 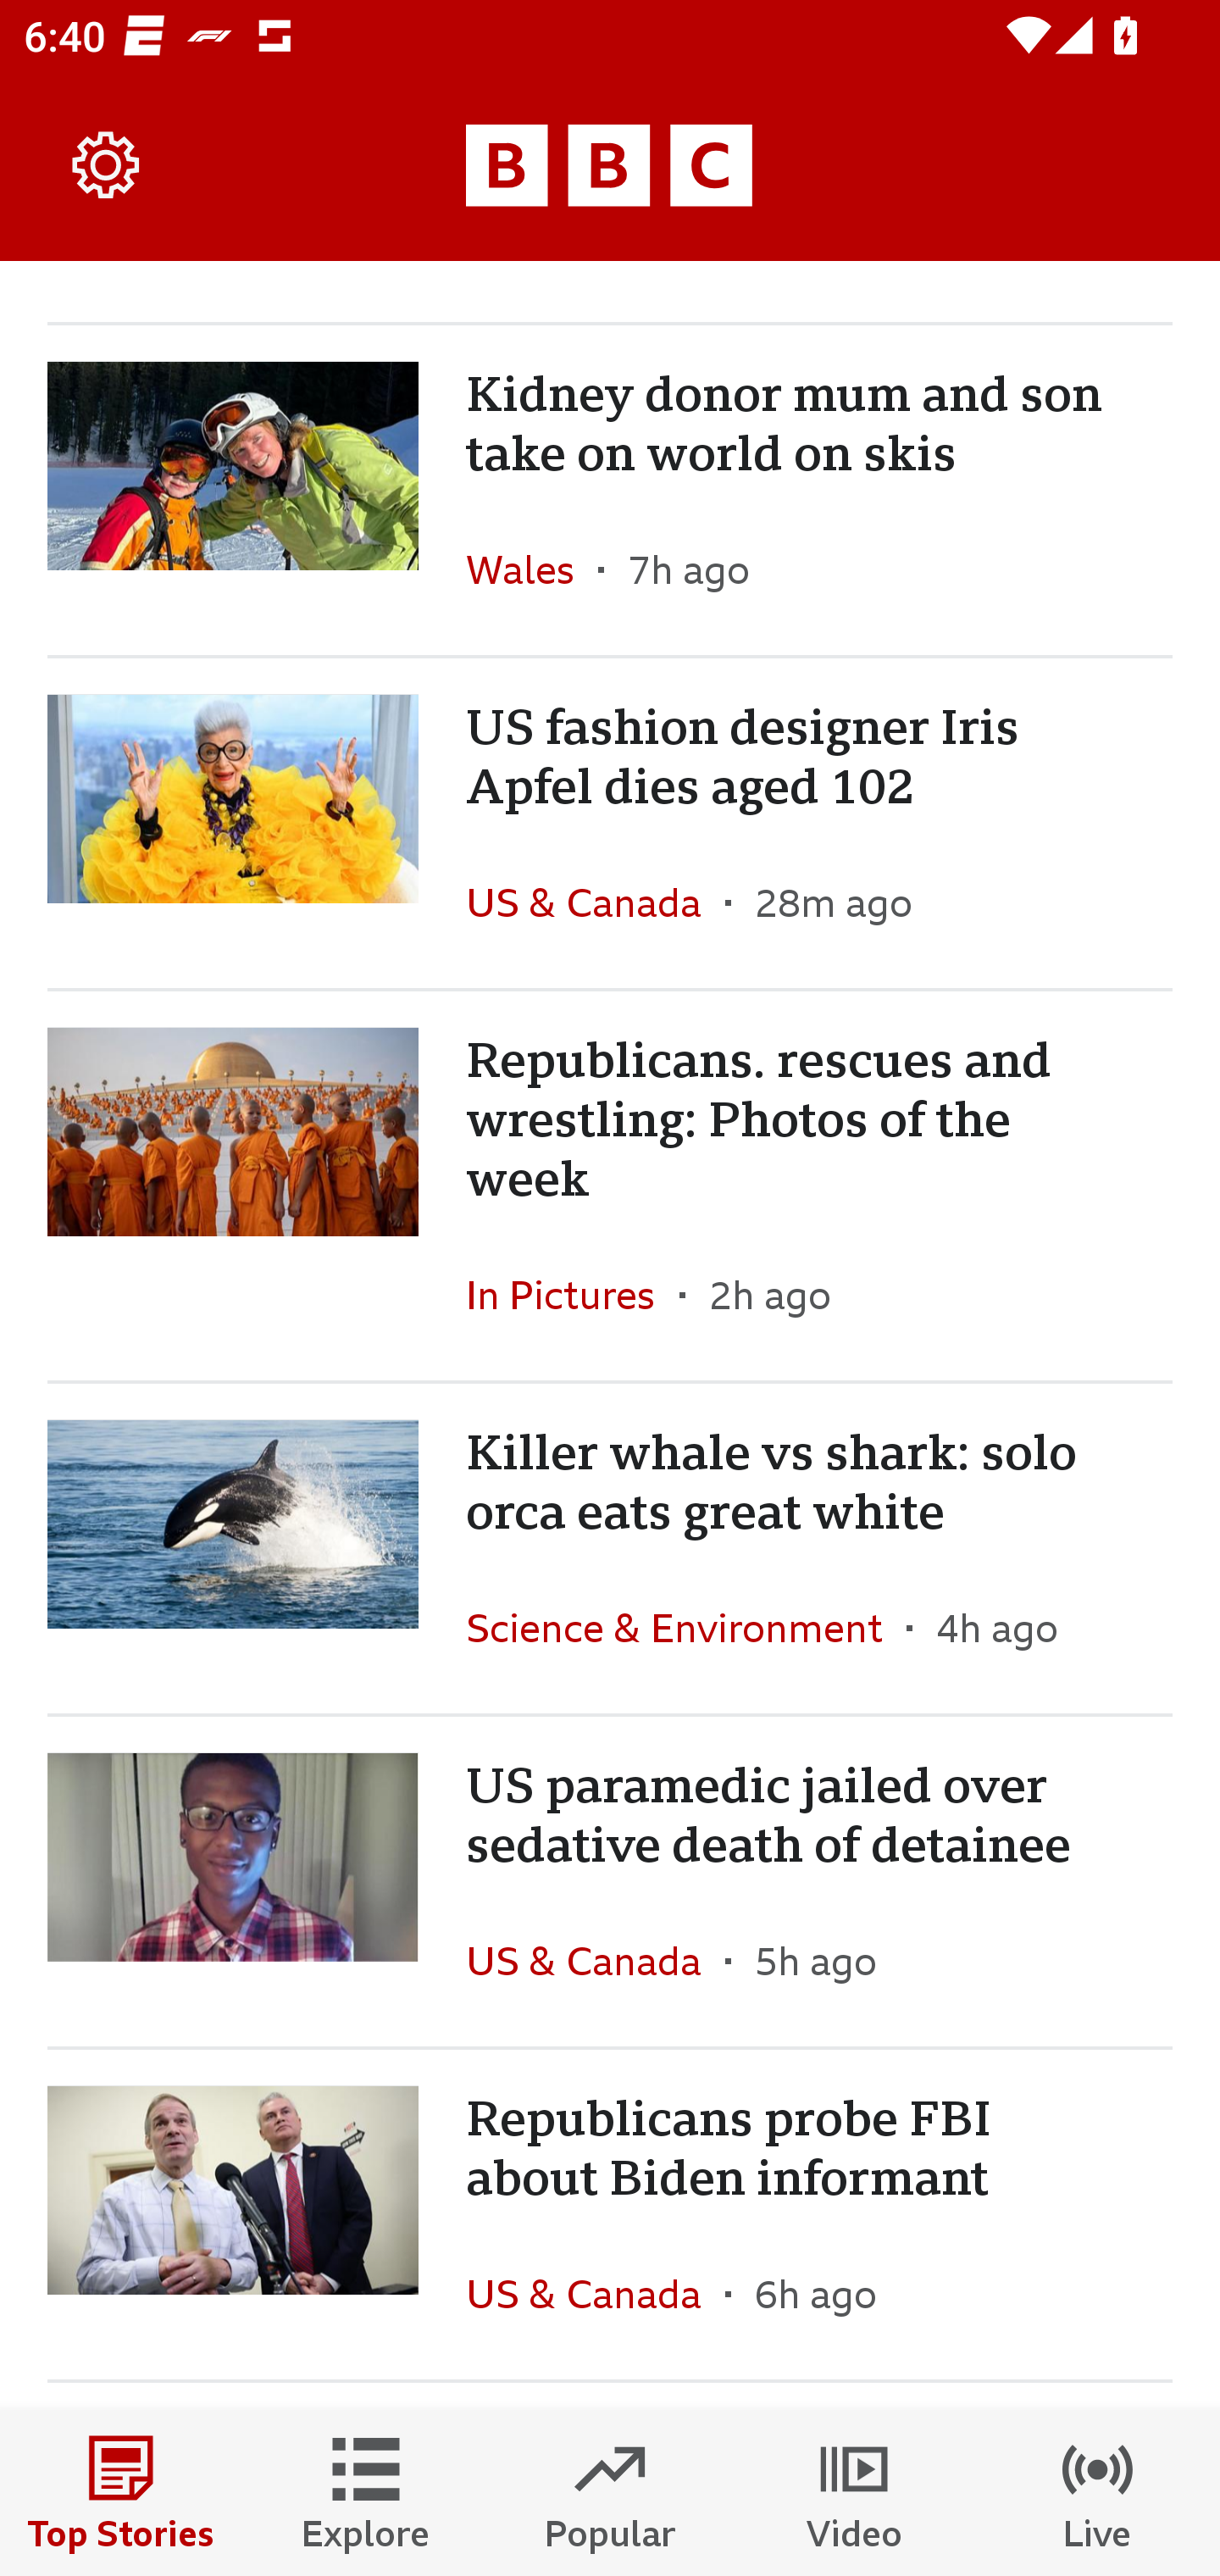 What do you see at coordinates (854, 2493) in the screenshot?
I see `Video` at bounding box center [854, 2493].